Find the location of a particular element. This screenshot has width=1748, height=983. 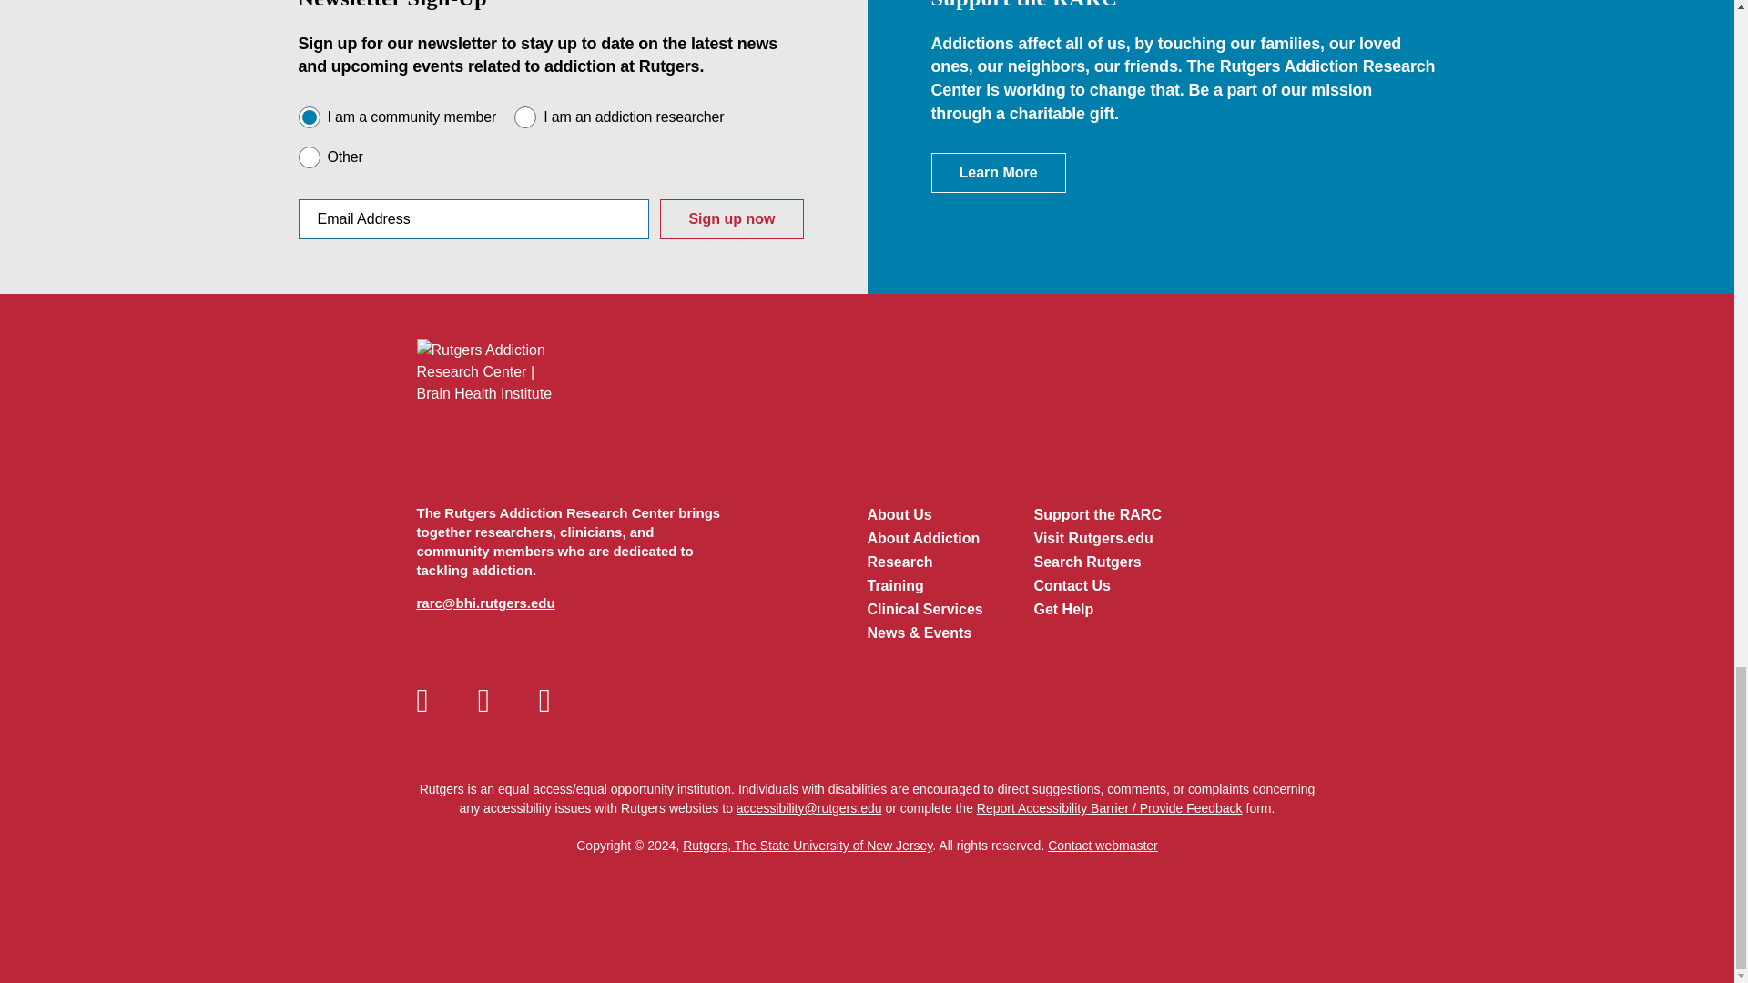

I am an addiction researcher is located at coordinates (524, 117).